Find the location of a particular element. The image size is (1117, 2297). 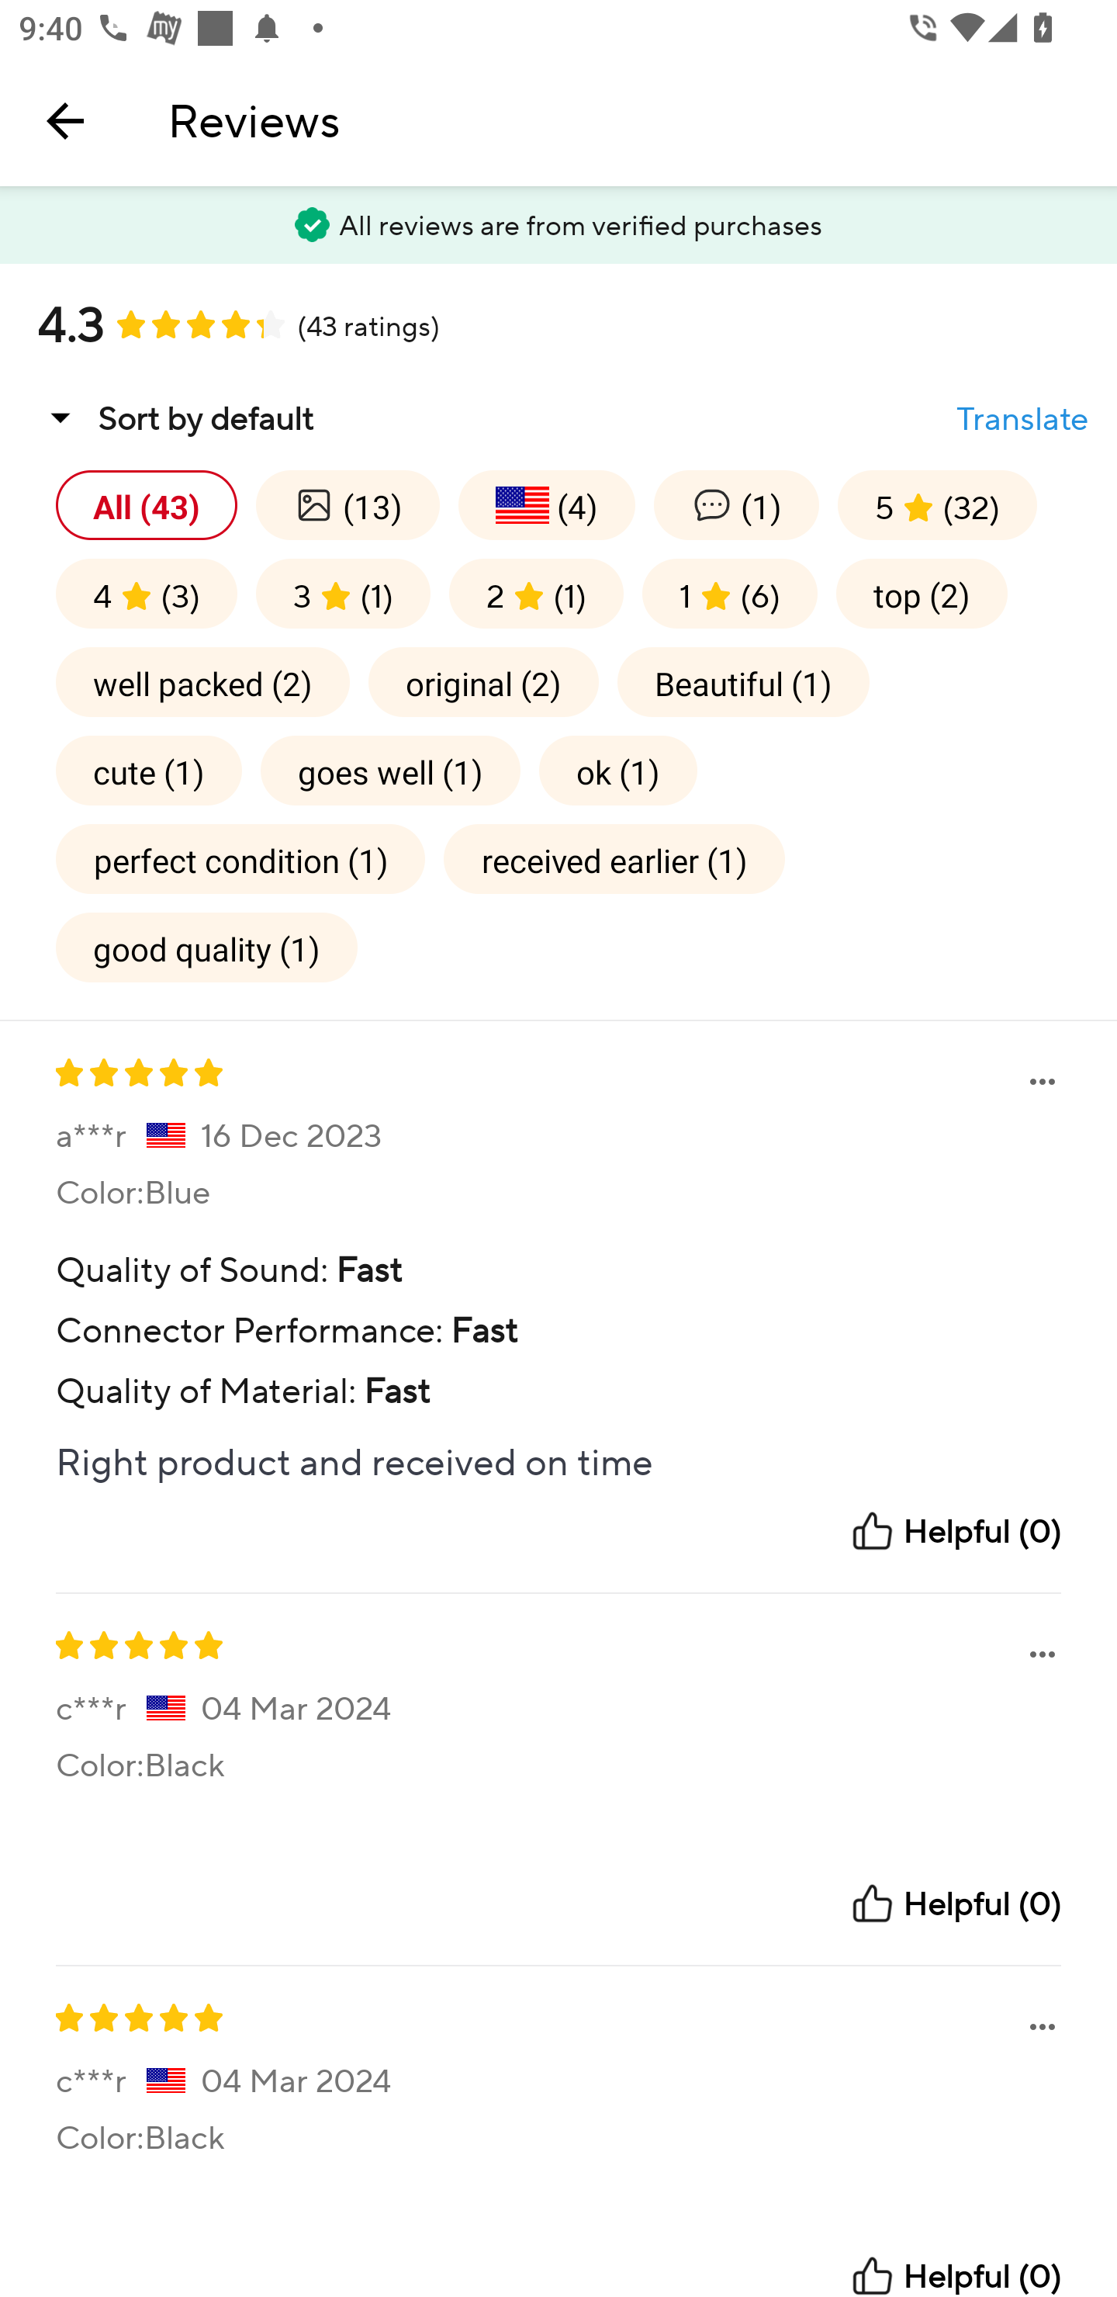

received earlier (1) is located at coordinates (614, 858).